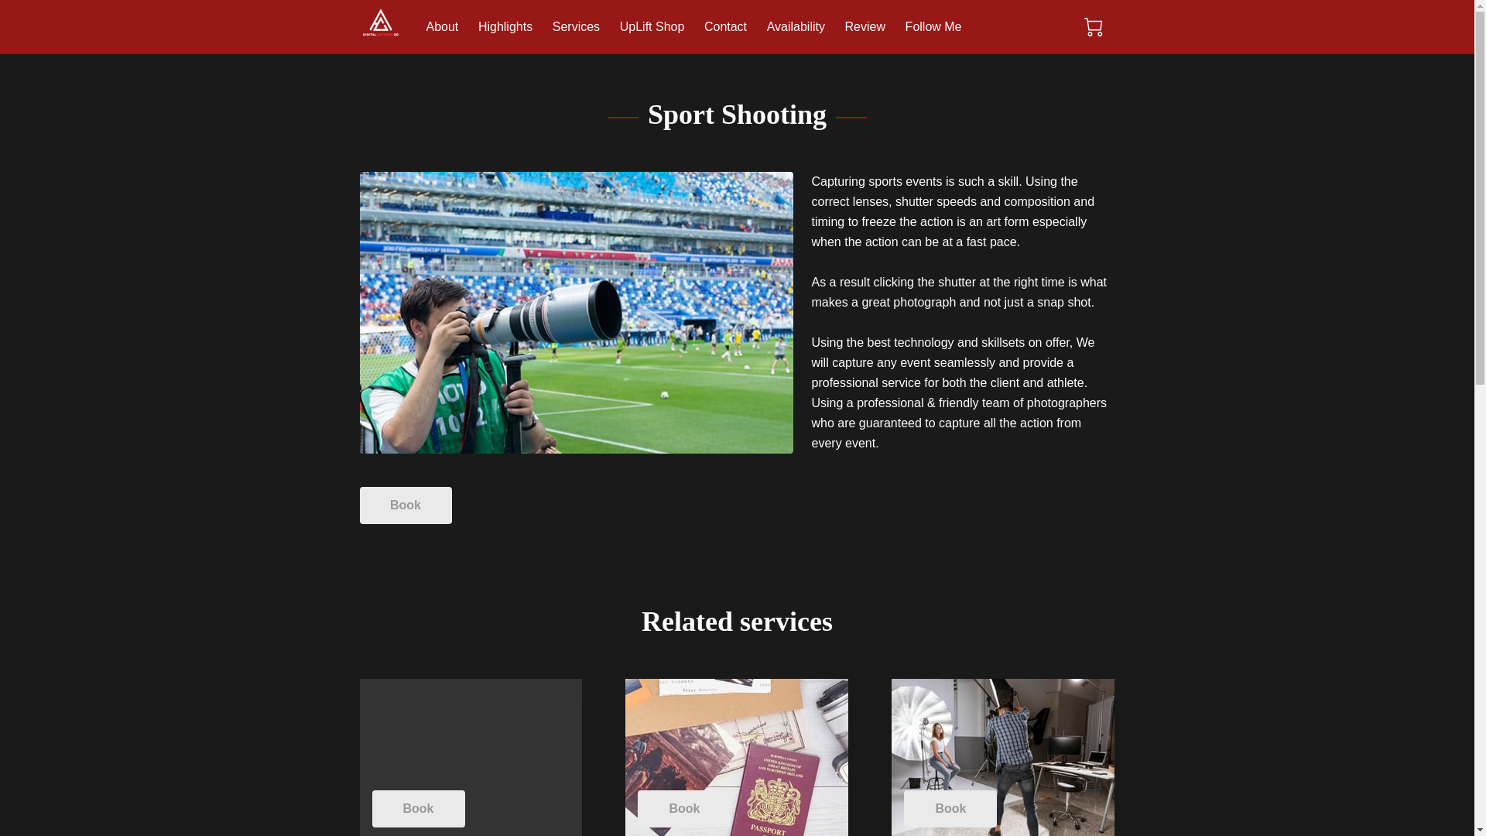 This screenshot has width=1486, height=836. What do you see at coordinates (1093, 26) in the screenshot?
I see `0` at bounding box center [1093, 26].